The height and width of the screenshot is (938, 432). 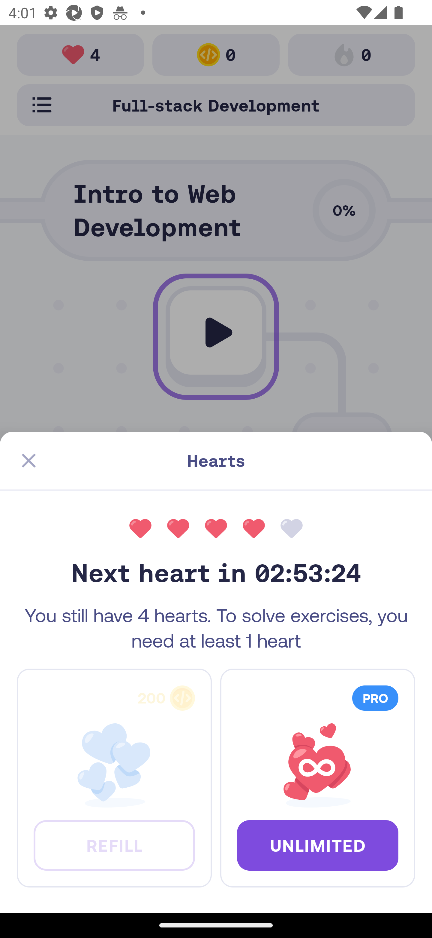 What do you see at coordinates (29, 461) in the screenshot?
I see `Close` at bounding box center [29, 461].